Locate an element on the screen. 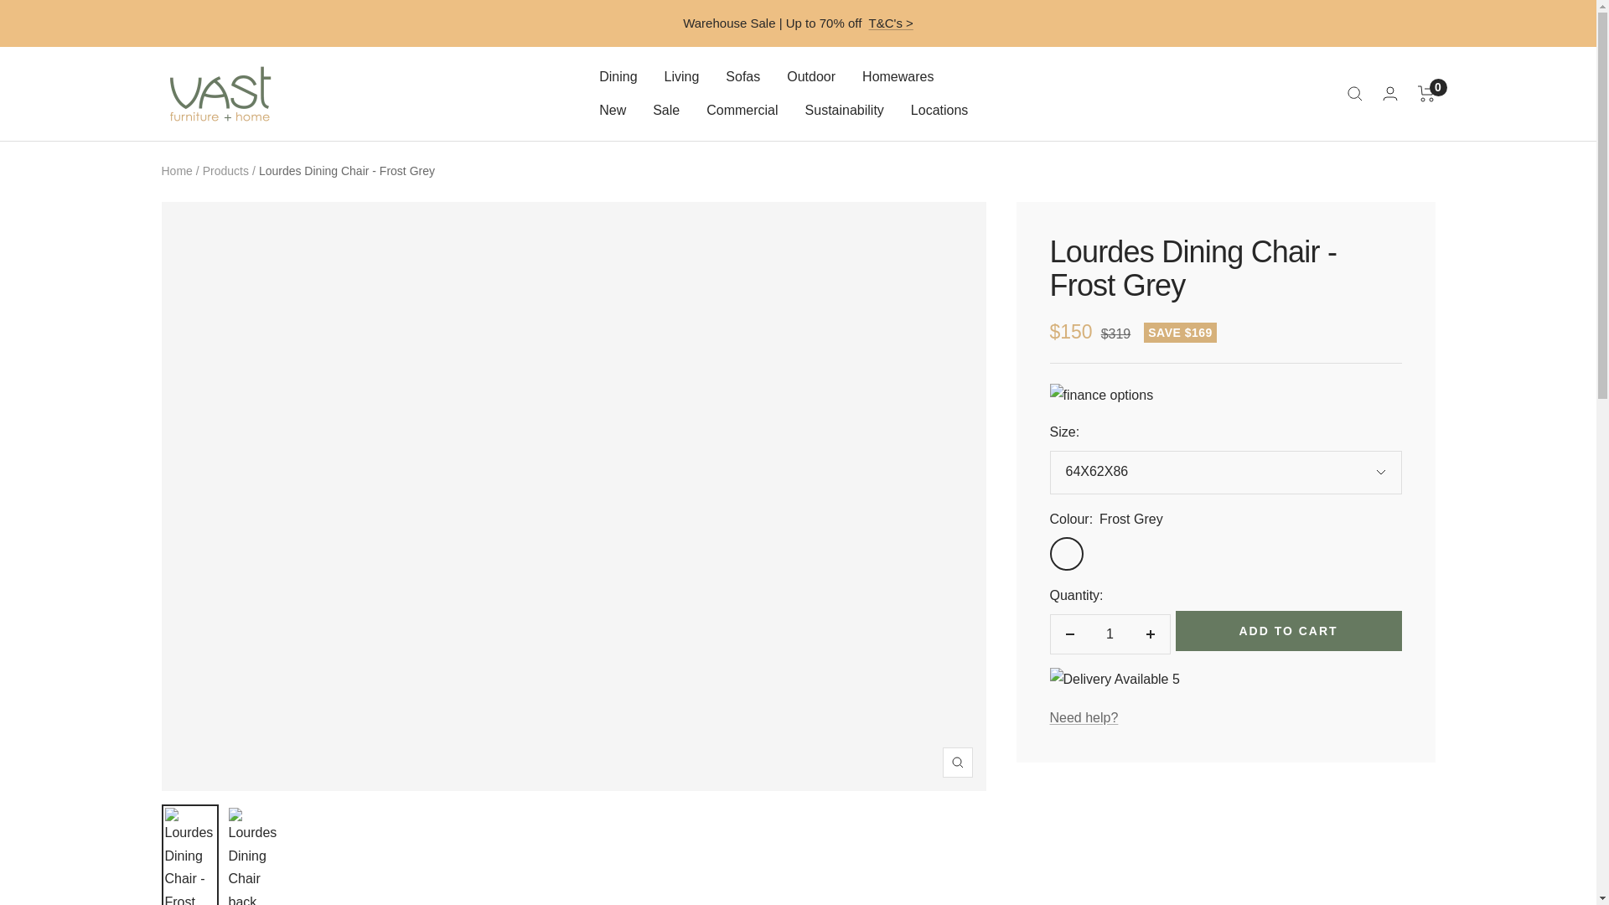 Image resolution: width=1609 pixels, height=905 pixels. Outdoor is located at coordinates (810, 76).